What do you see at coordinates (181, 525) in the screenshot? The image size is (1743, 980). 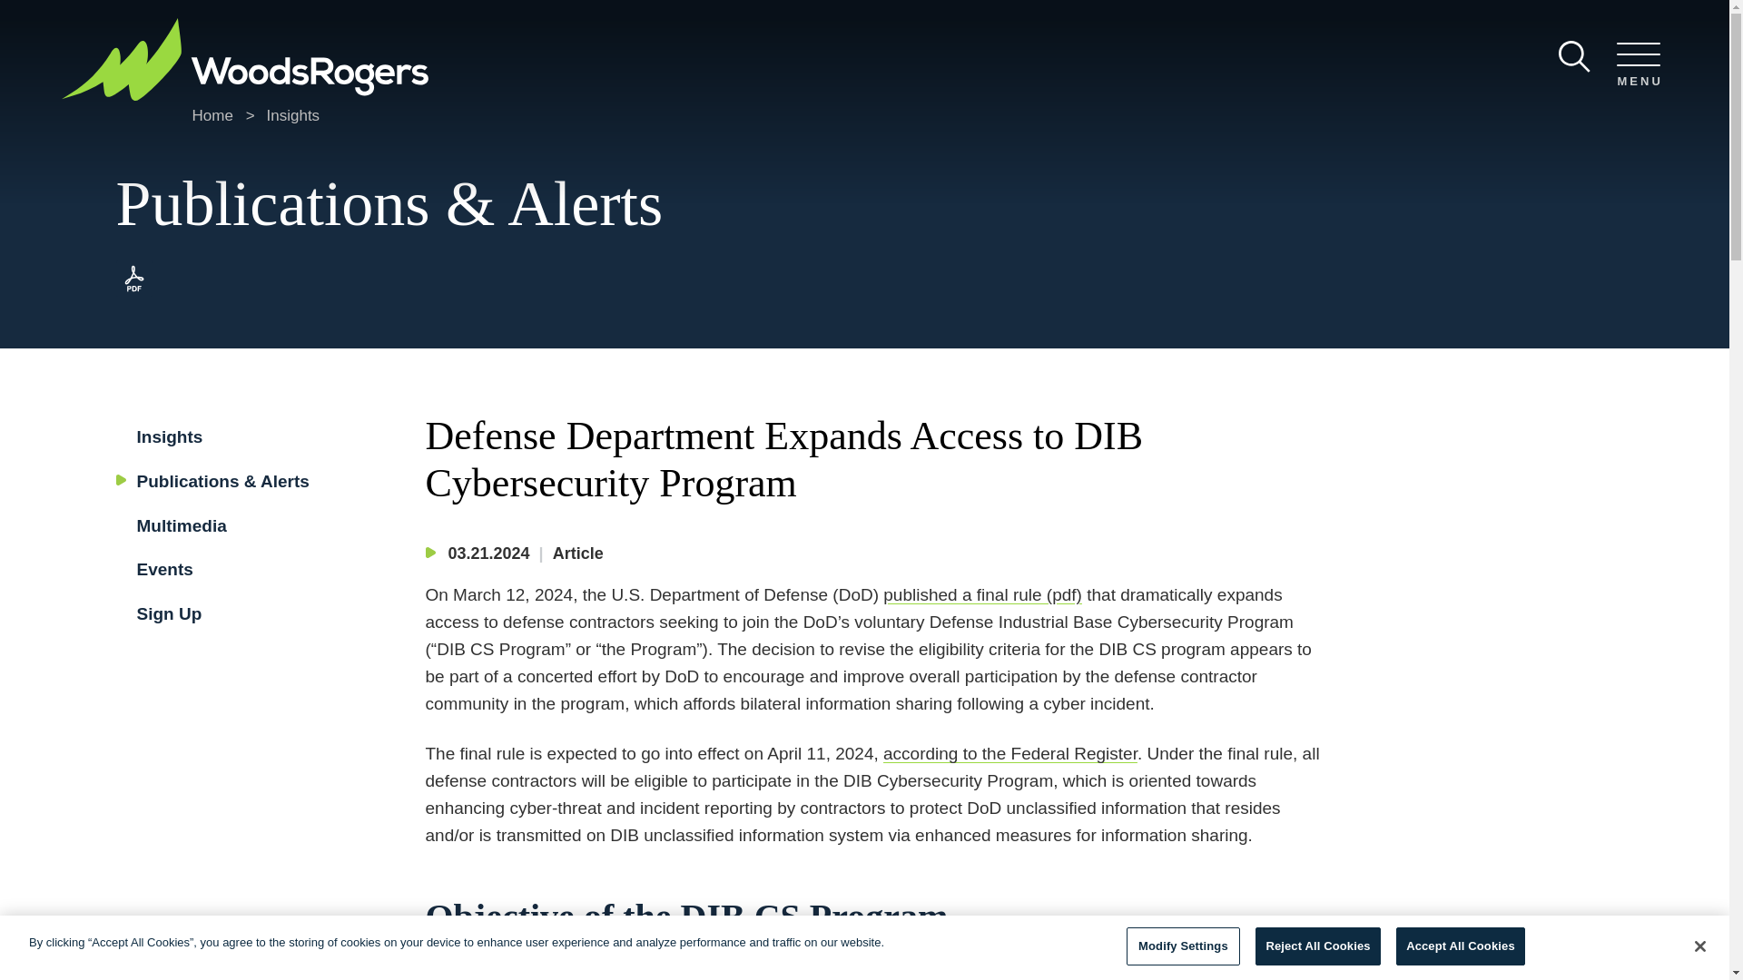 I see `Multimedia` at bounding box center [181, 525].